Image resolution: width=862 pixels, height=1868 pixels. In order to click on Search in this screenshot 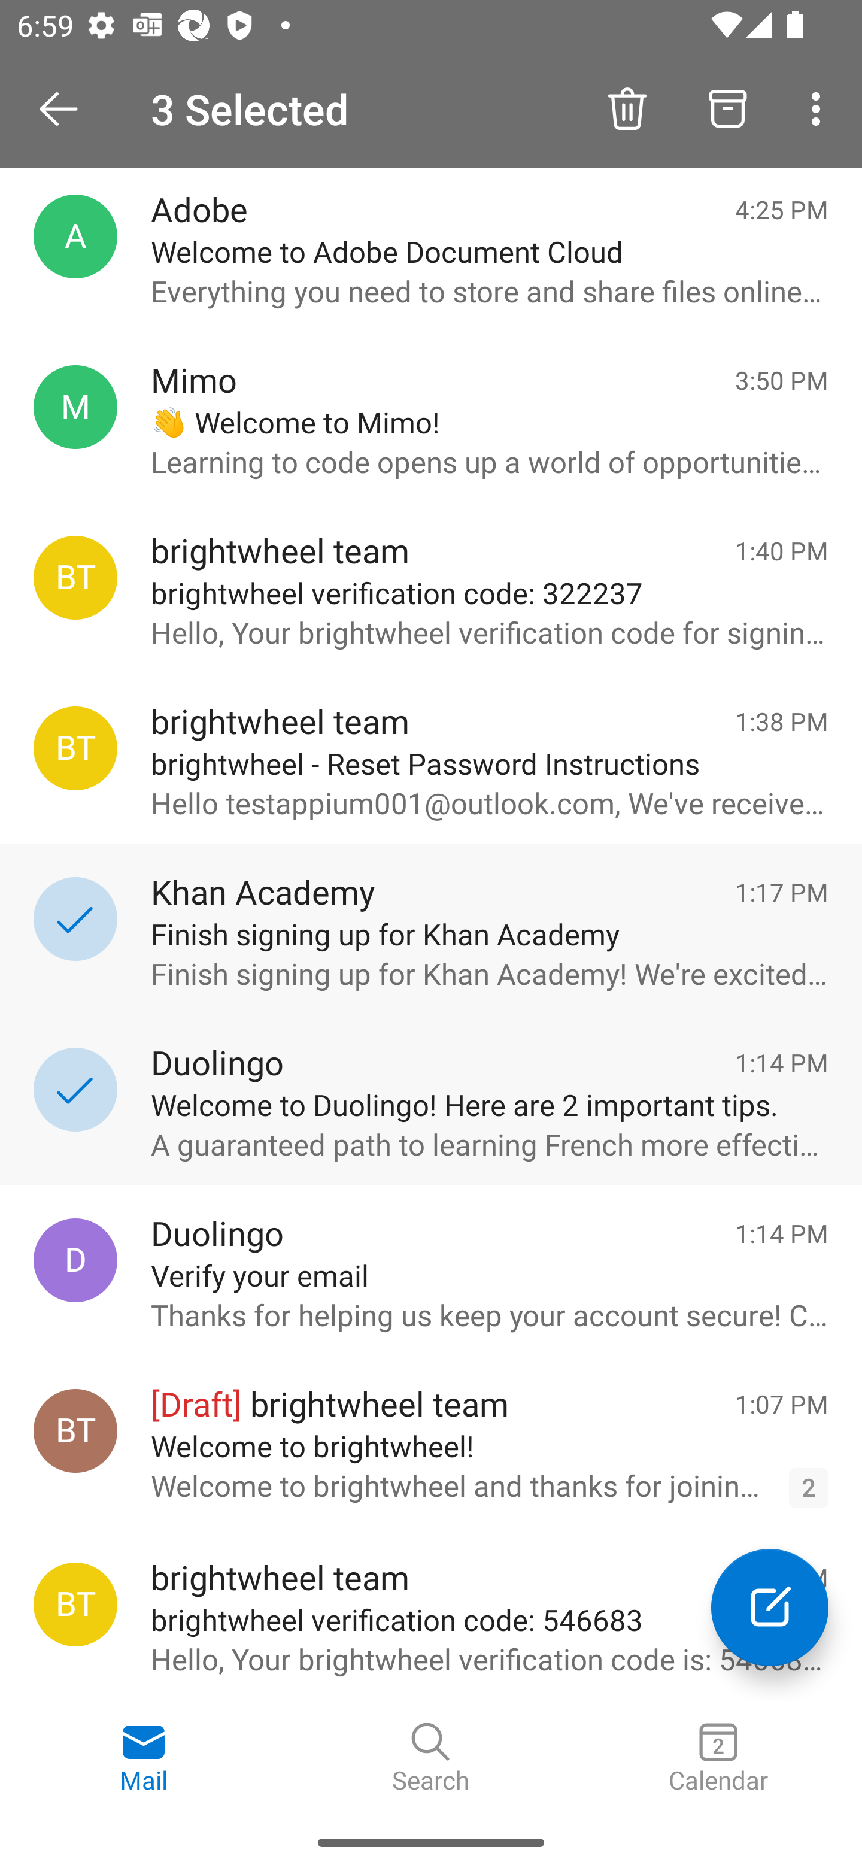, I will do `click(431, 1758)`.